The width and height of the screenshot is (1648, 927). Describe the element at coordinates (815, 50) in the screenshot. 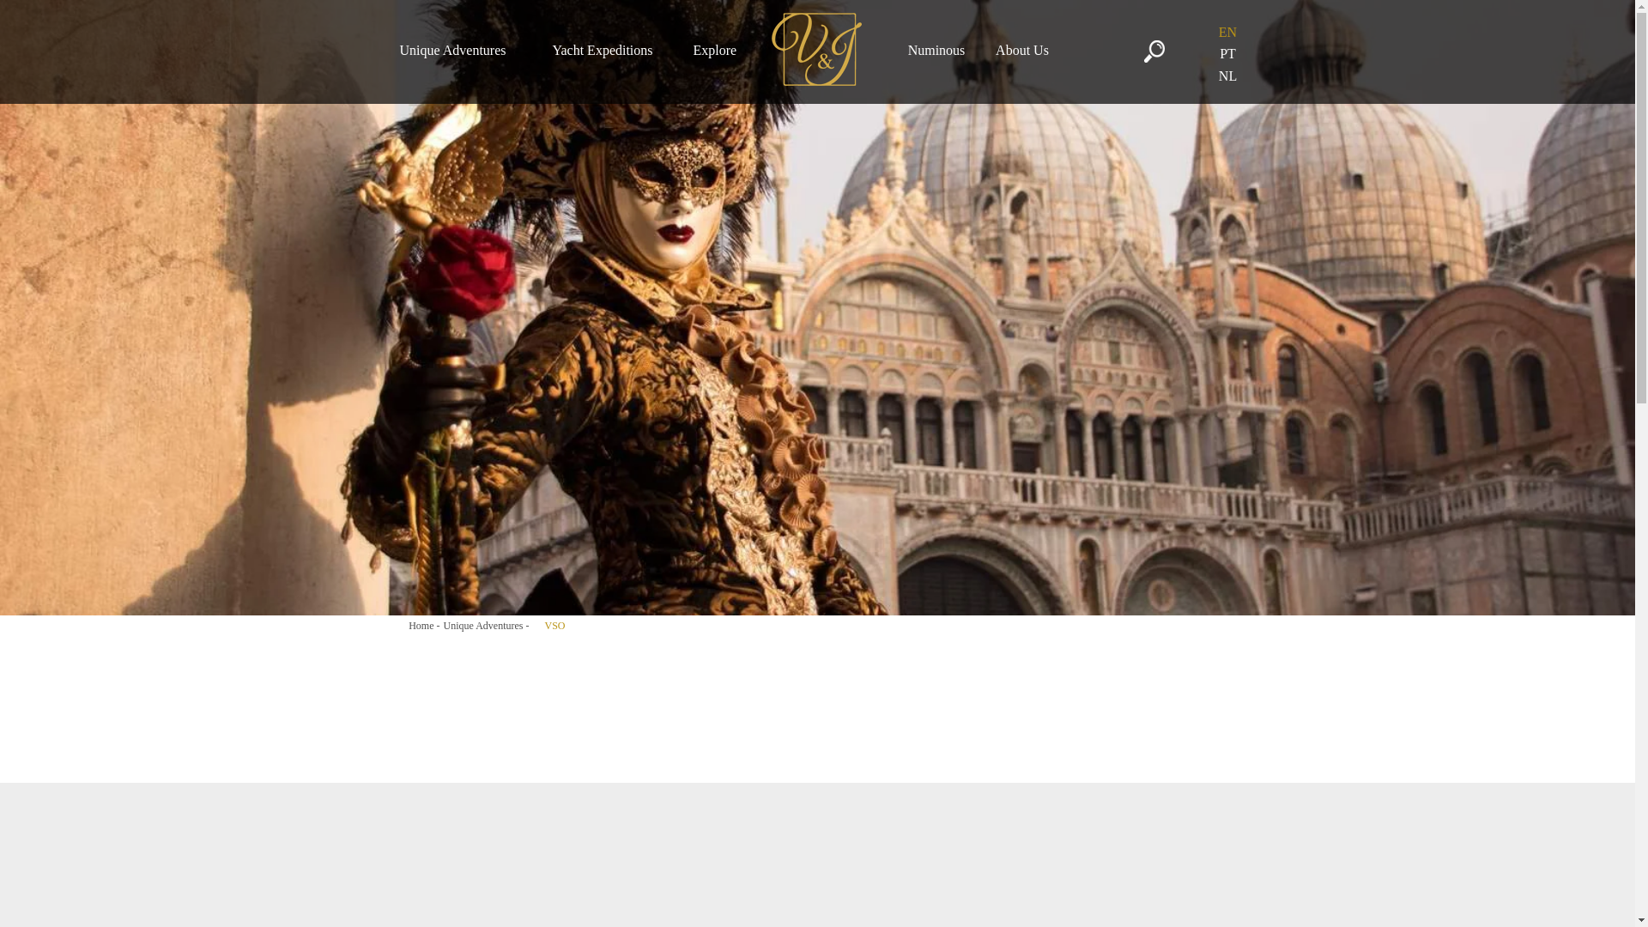

I see `VJ Logo` at that location.